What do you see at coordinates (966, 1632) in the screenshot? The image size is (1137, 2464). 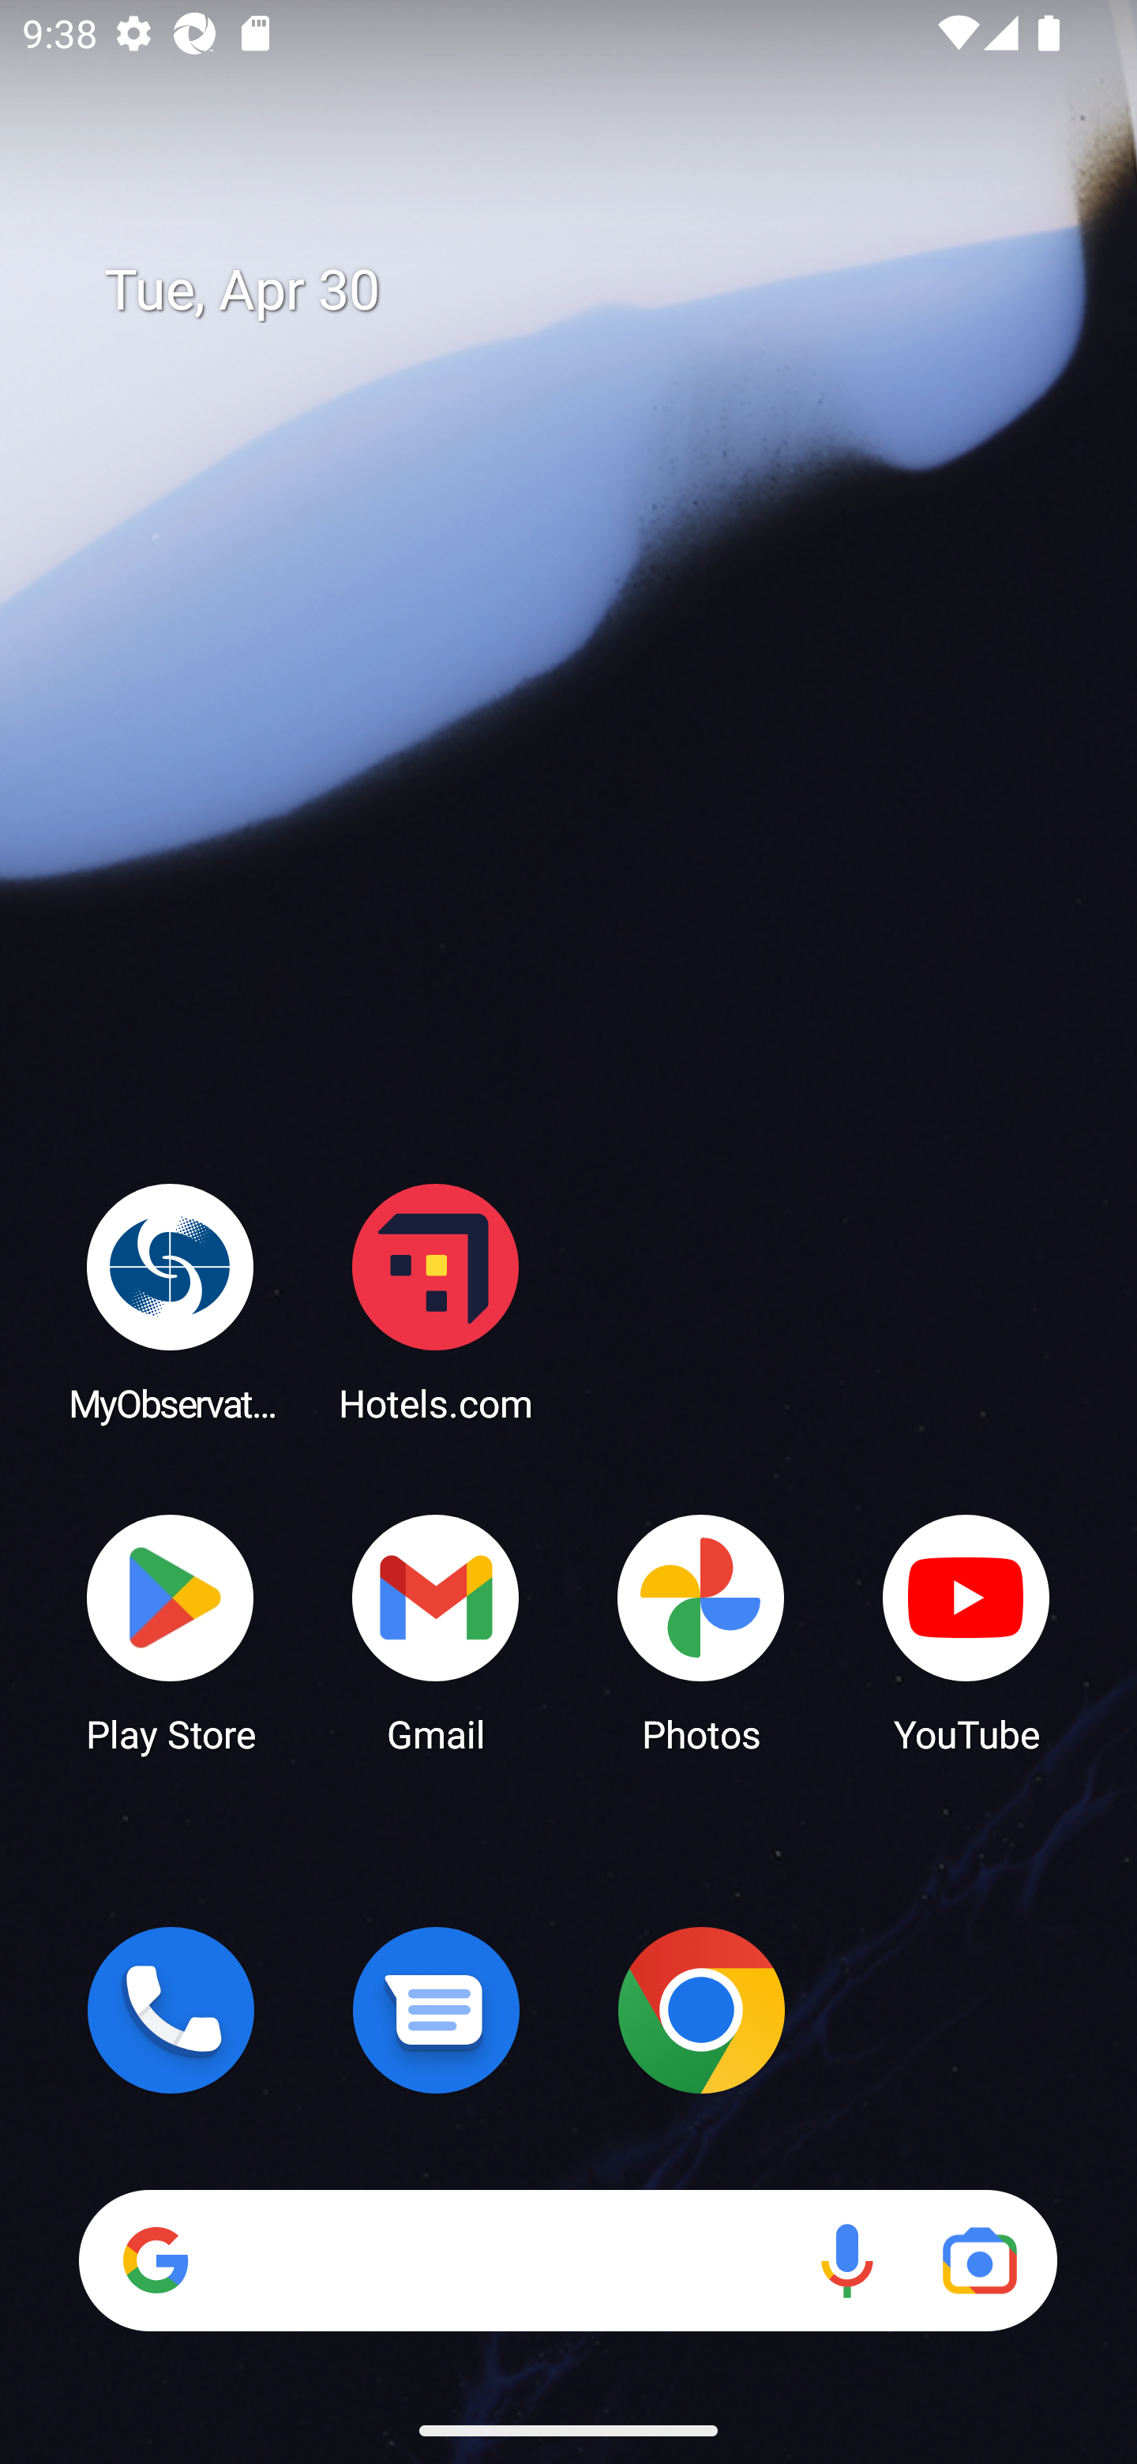 I see `YouTube` at bounding box center [966, 1632].